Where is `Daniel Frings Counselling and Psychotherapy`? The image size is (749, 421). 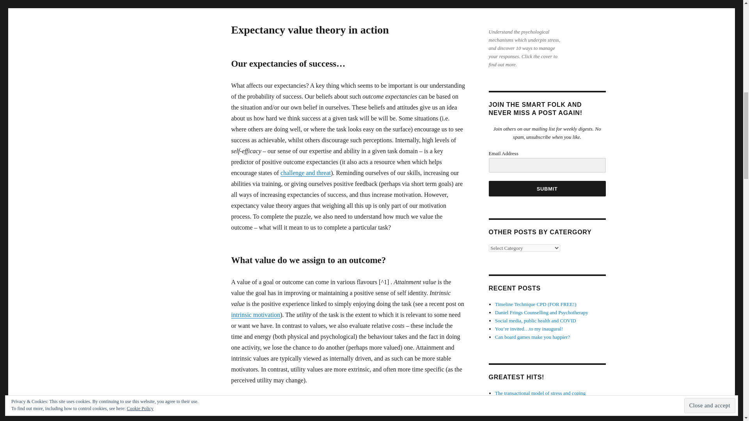
Daniel Frings Counselling and Psychotherapy is located at coordinates (541, 312).